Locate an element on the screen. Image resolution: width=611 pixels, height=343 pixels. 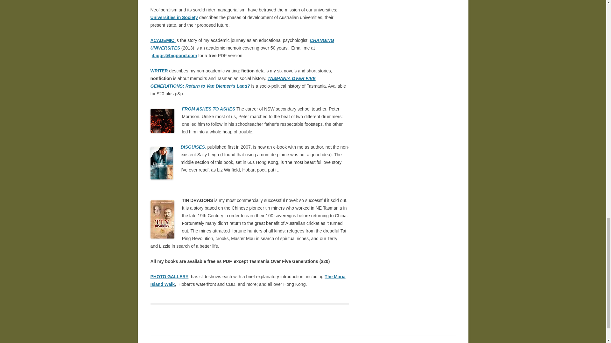
Universities in Society is located at coordinates (174, 17).